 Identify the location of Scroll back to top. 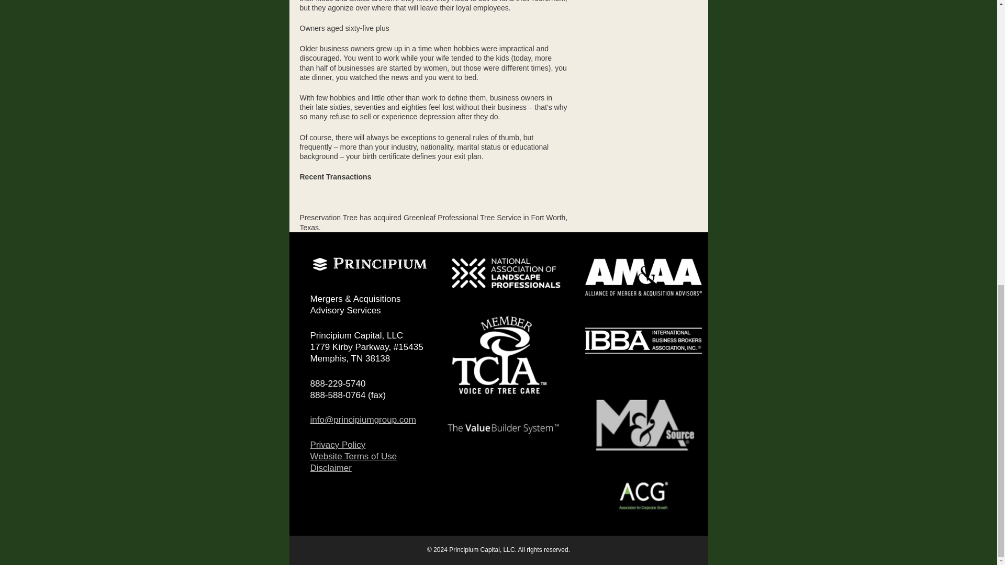
(971, 487).